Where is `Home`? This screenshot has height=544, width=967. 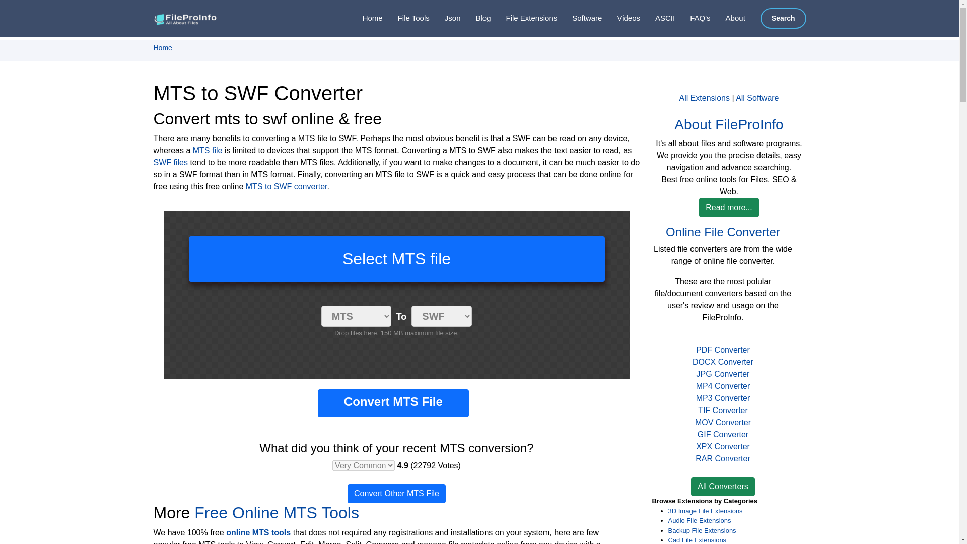 Home is located at coordinates (365, 18).